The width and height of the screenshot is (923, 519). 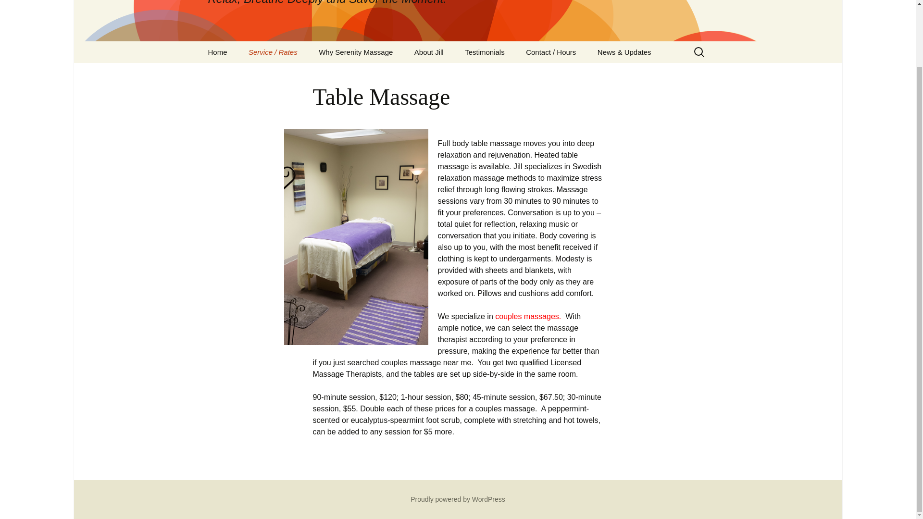 I want to click on Testimonials, so click(x=458, y=499).